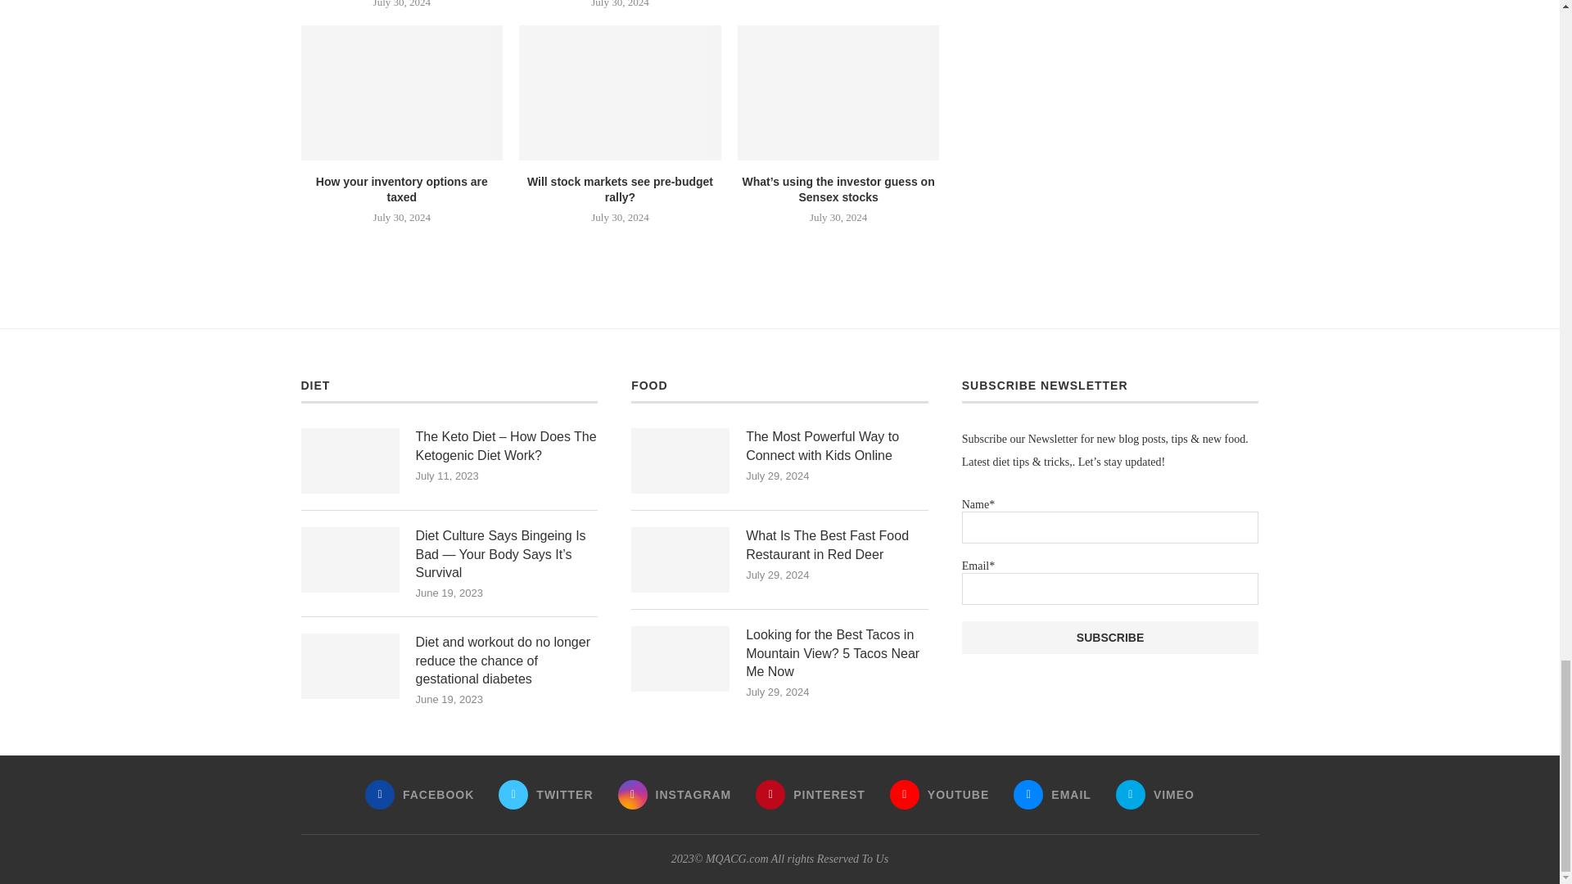 The height and width of the screenshot is (884, 1572). What do you see at coordinates (1110, 638) in the screenshot?
I see `Subscribe` at bounding box center [1110, 638].